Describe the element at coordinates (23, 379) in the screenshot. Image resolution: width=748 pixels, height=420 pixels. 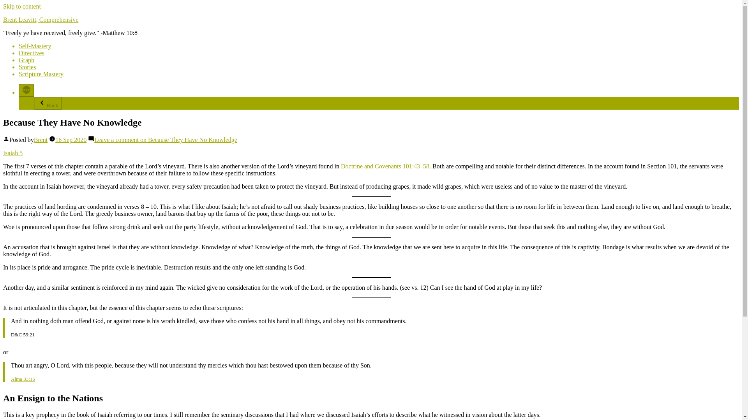
I see `Alma 33:16` at that location.